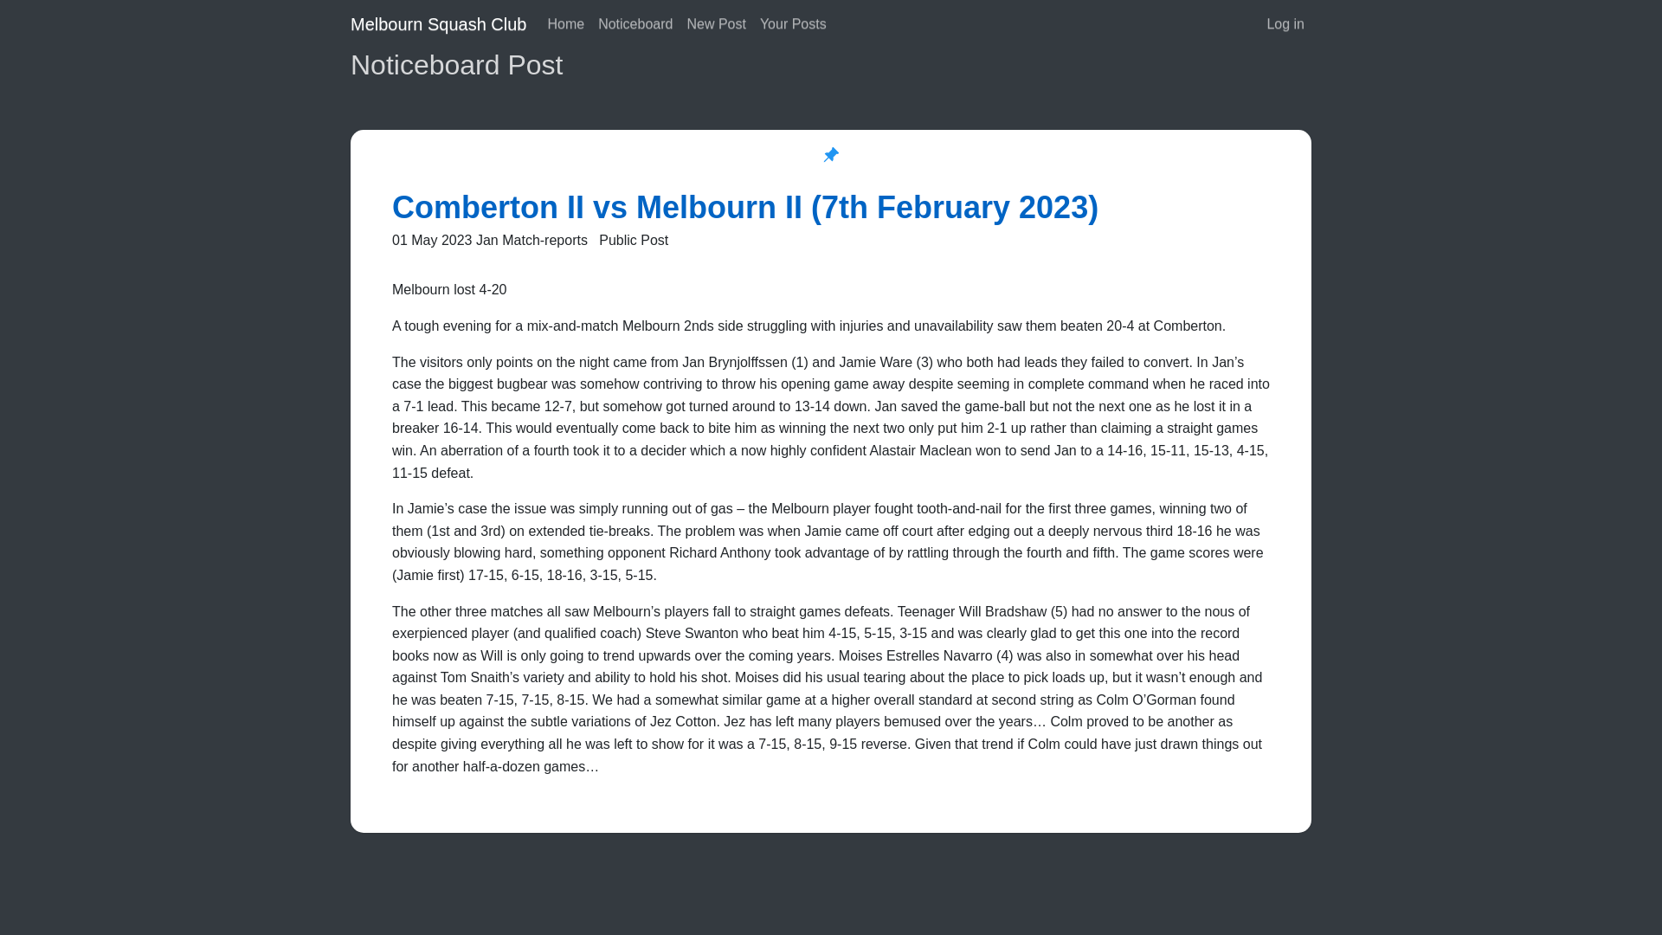  Describe the element at coordinates (438, 23) in the screenshot. I see `Melbourn Squash Club` at that location.